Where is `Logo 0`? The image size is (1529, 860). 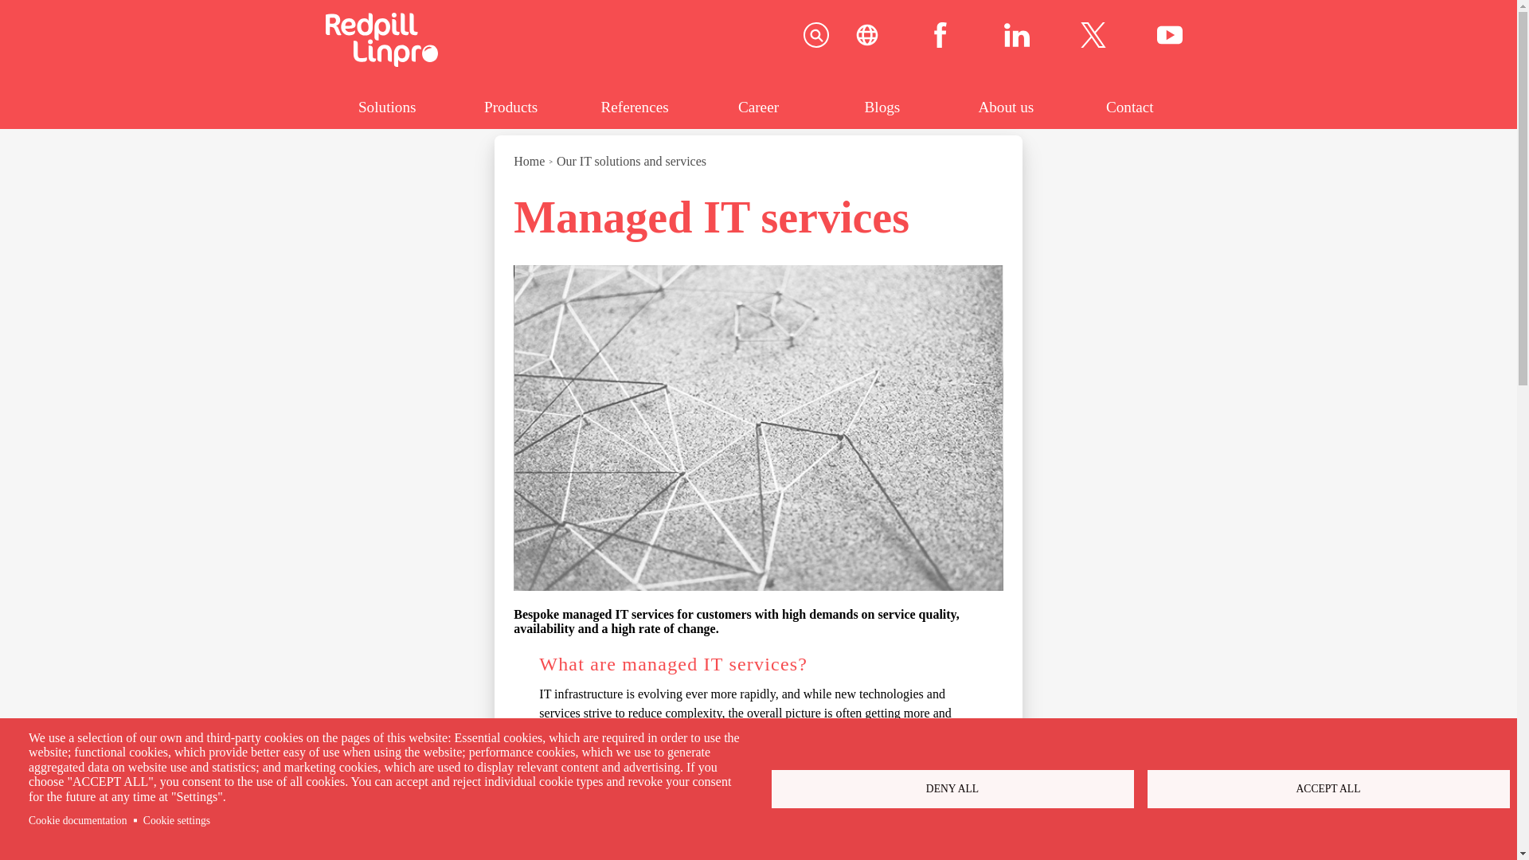
Logo 0 is located at coordinates (1093, 37).